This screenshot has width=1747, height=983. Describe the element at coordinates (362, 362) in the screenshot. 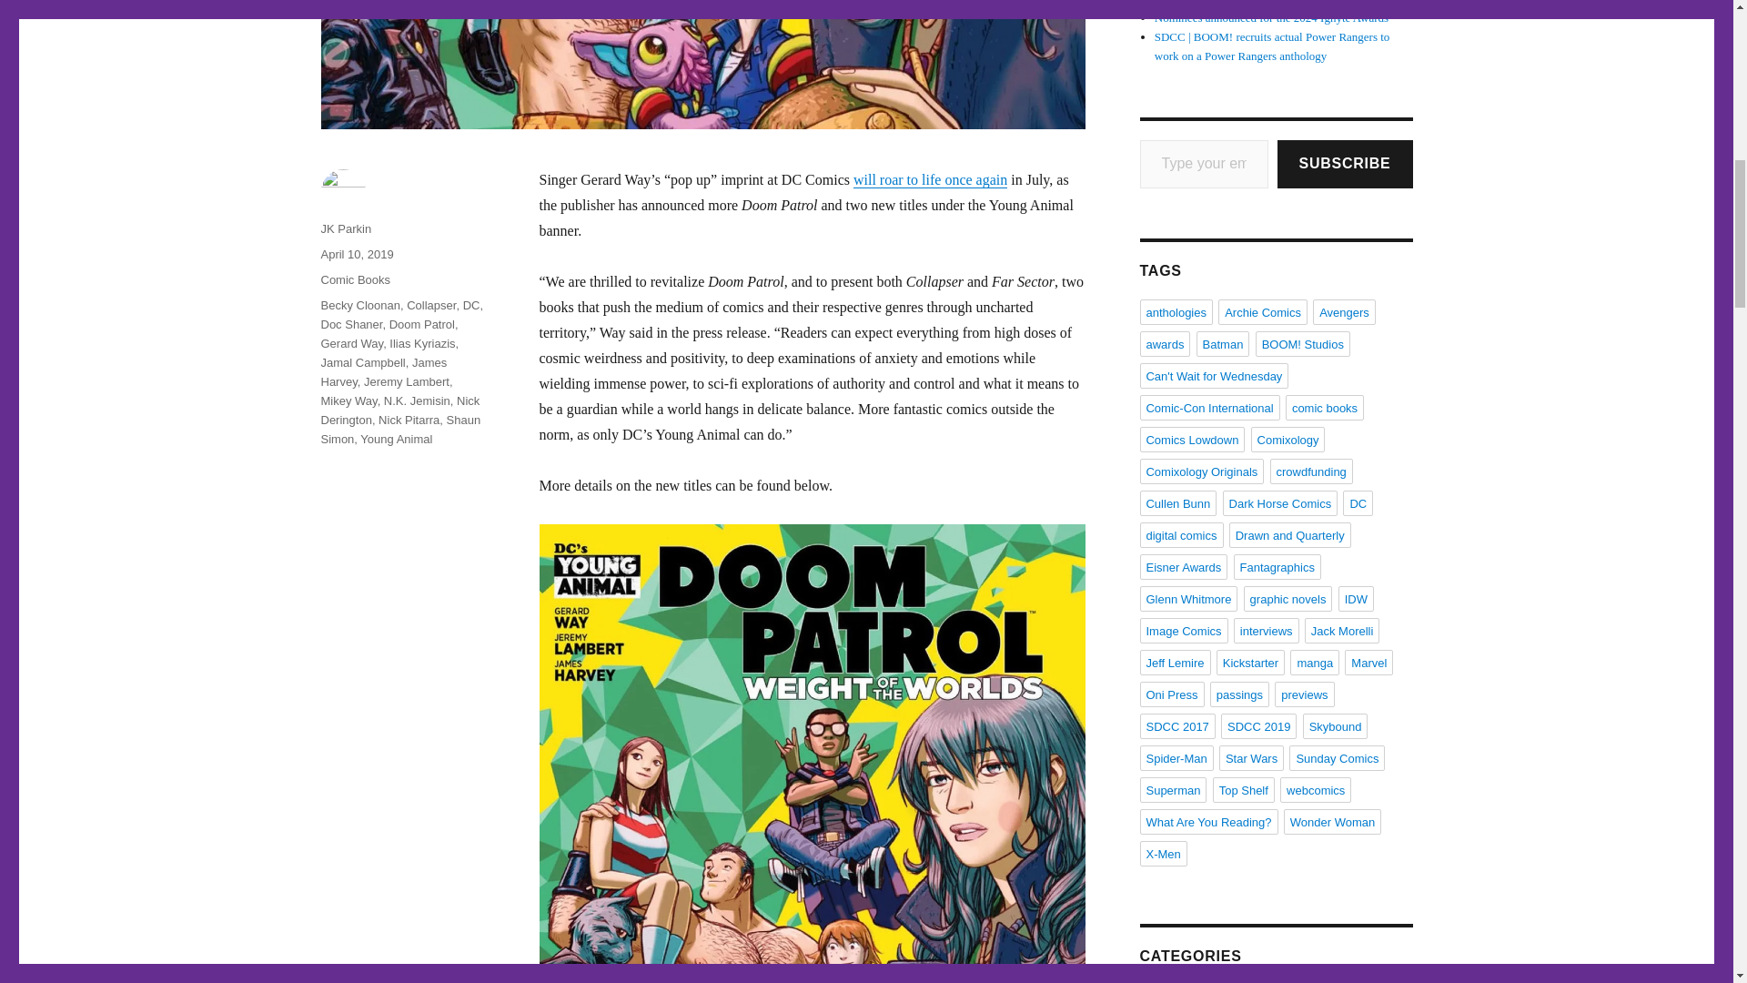

I see `Jamal Campbell` at that location.